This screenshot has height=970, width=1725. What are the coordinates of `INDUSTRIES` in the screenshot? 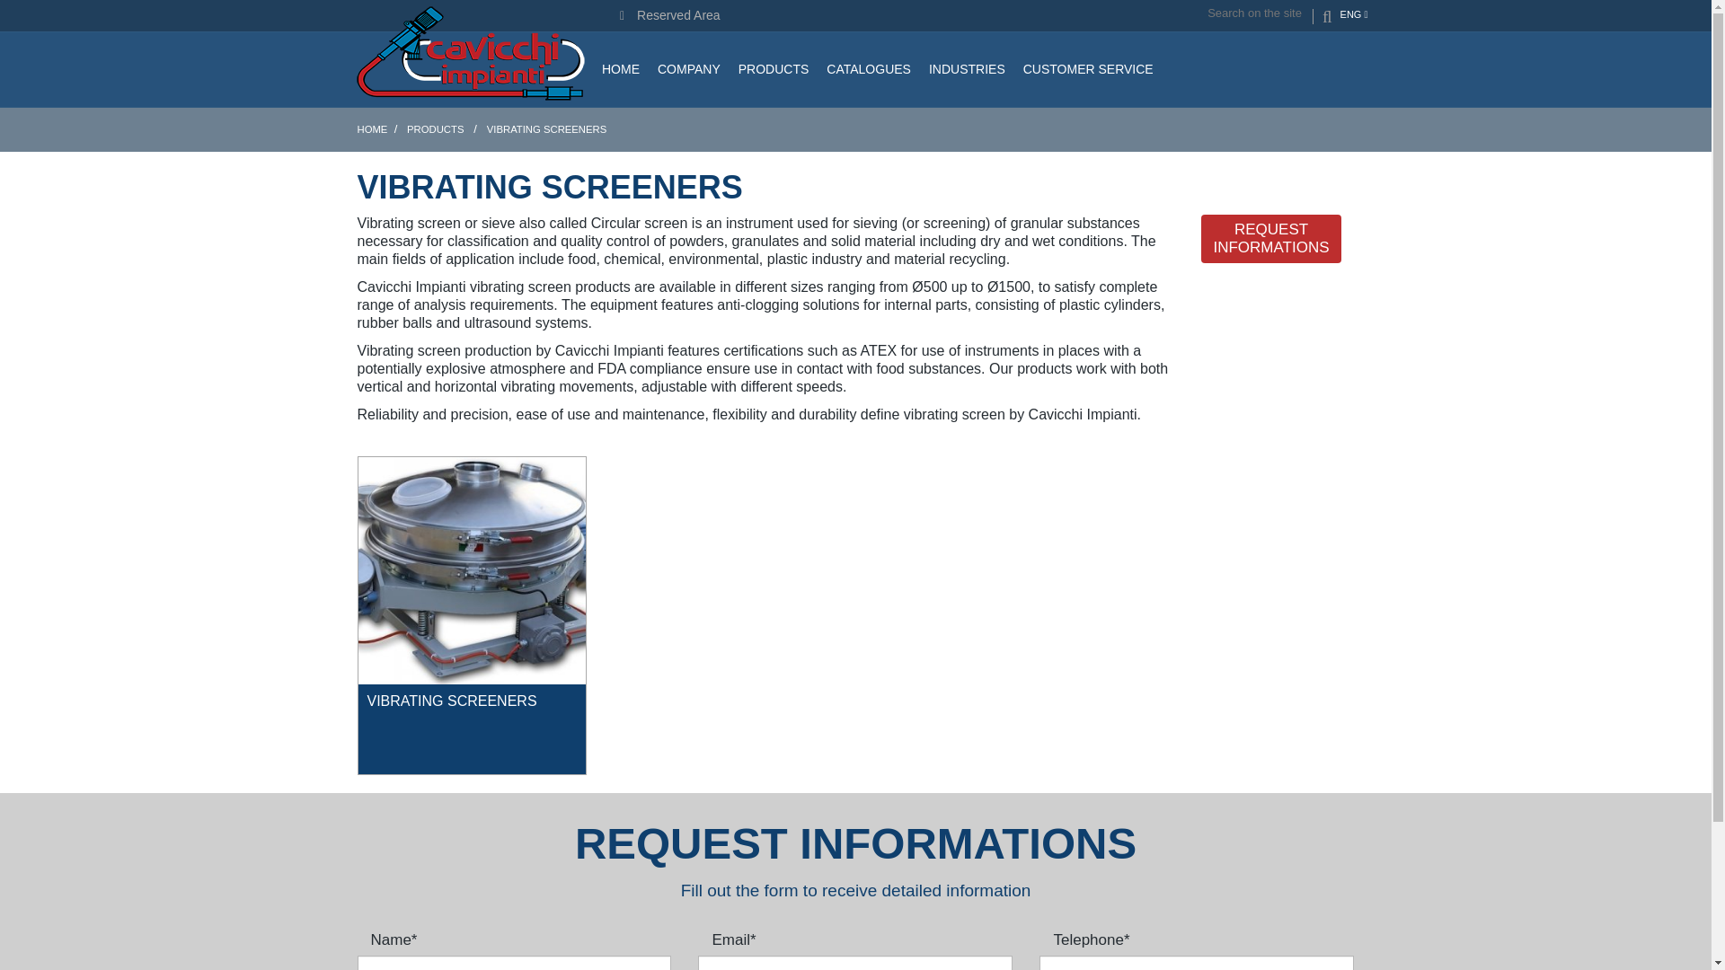 It's located at (967, 68).